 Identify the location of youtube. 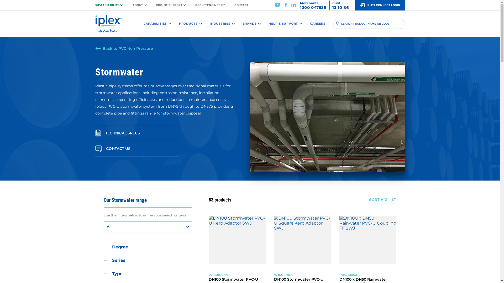
(277, 6).